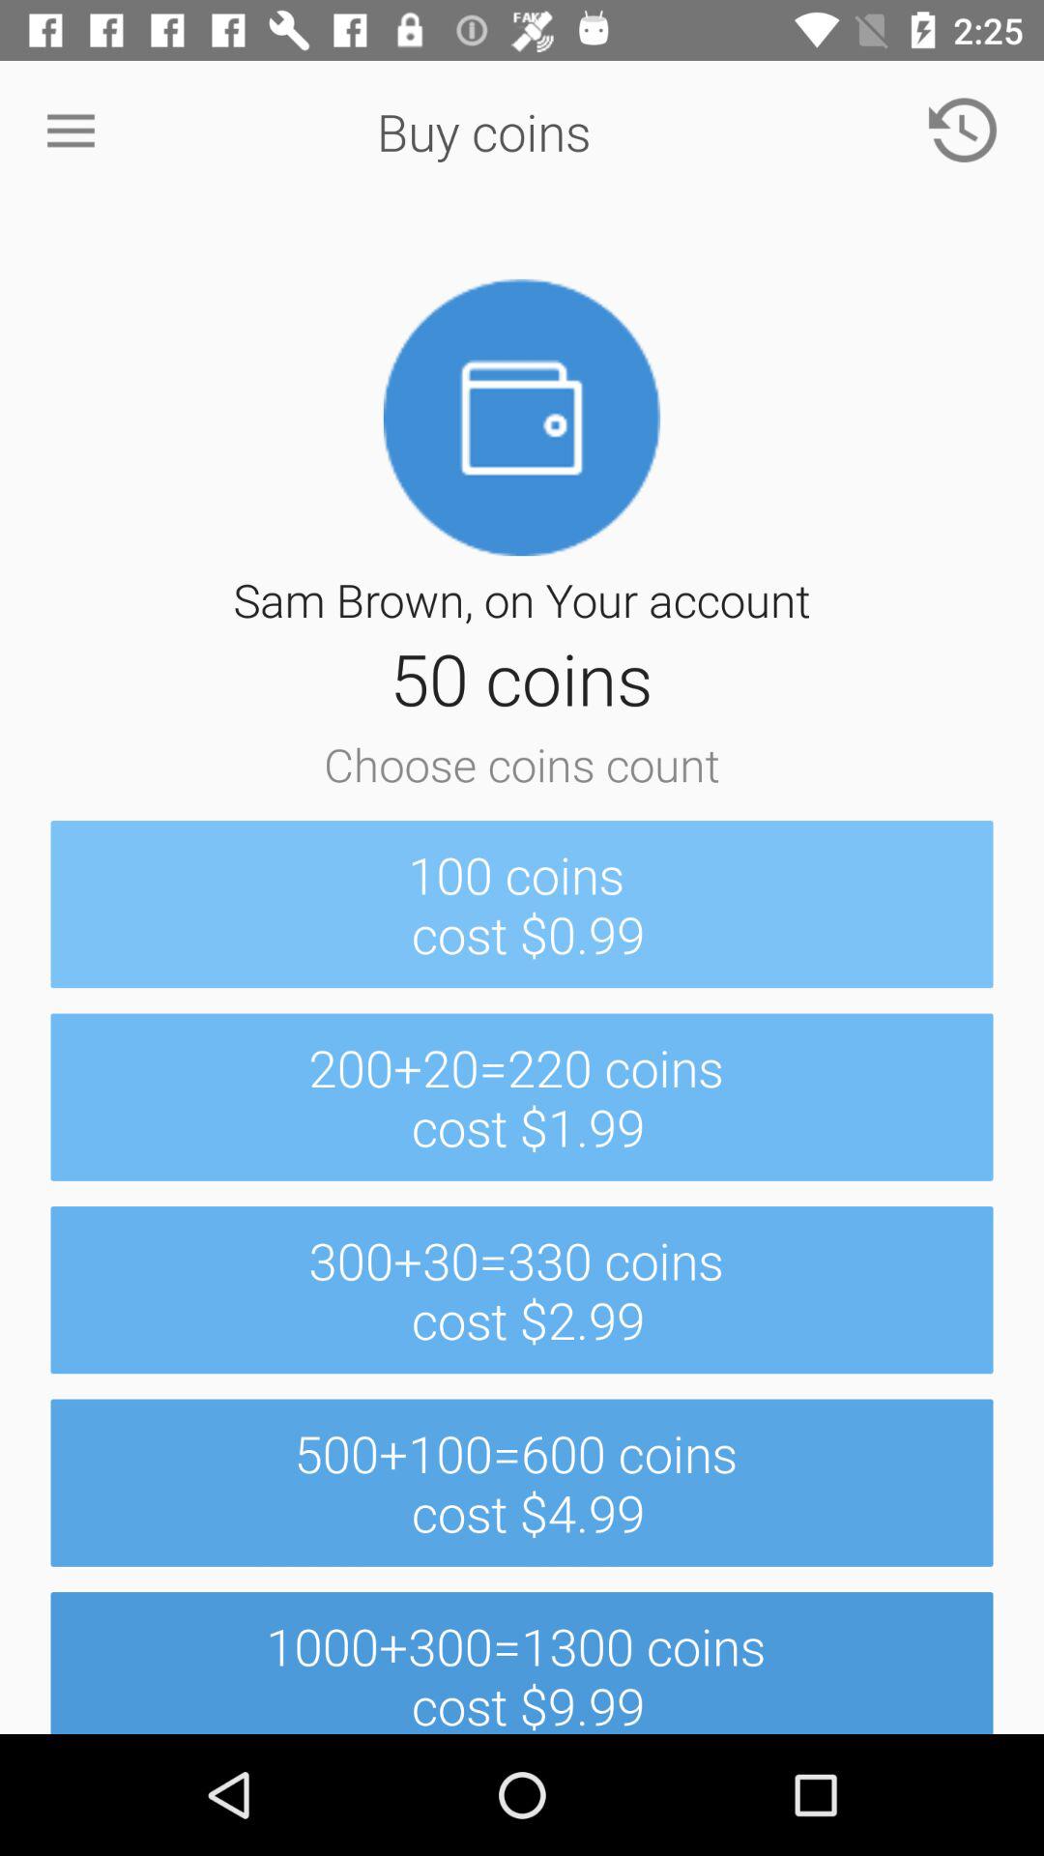 The image size is (1044, 1856). What do you see at coordinates (71, 131) in the screenshot?
I see `choose icon next to the buy coins icon` at bounding box center [71, 131].